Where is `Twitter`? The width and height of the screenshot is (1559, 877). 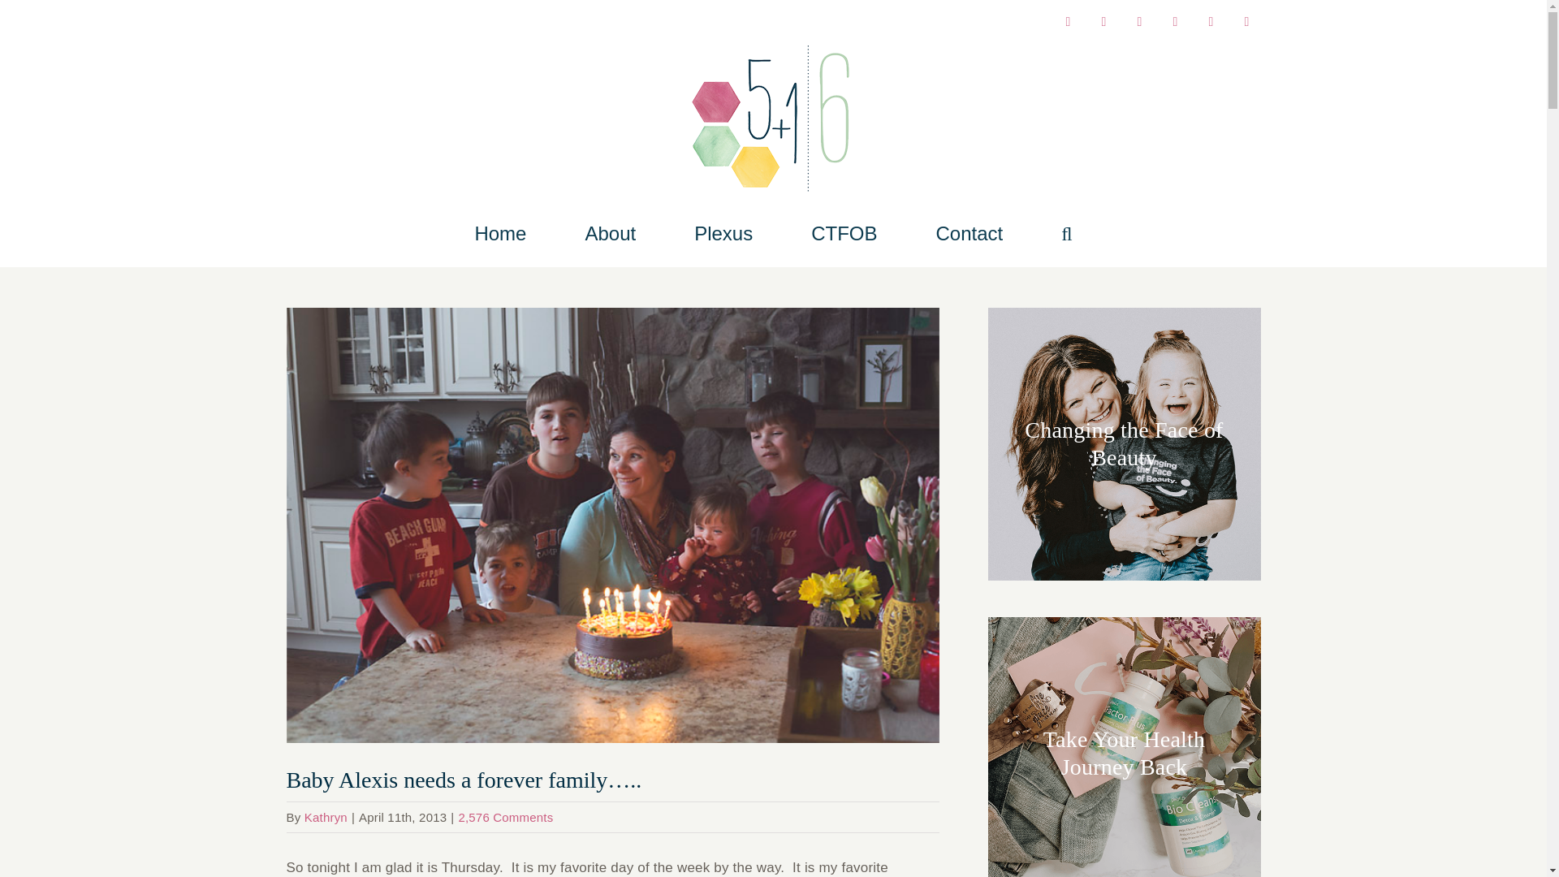
Twitter is located at coordinates (1174, 21).